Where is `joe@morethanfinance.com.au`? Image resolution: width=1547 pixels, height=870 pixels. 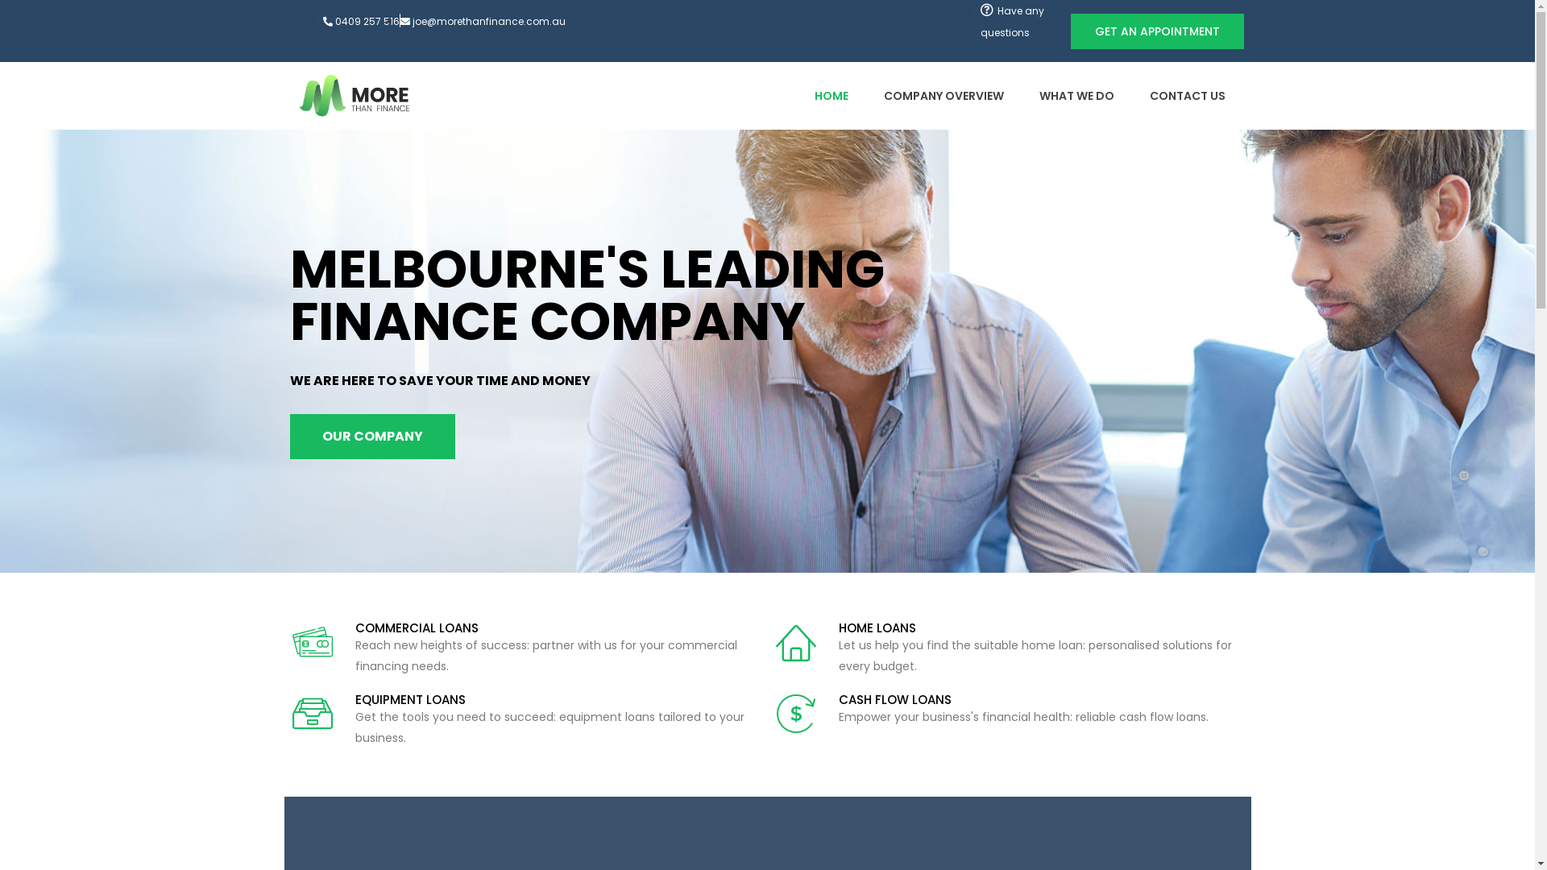 joe@morethanfinance.com.au is located at coordinates (482, 21).